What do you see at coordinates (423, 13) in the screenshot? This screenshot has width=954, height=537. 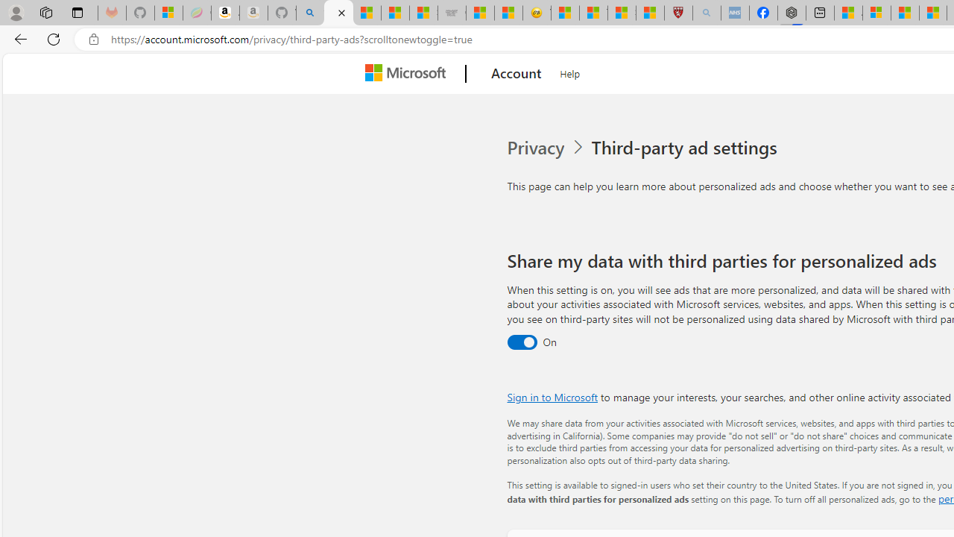 I see `Stocks - MSN` at bounding box center [423, 13].